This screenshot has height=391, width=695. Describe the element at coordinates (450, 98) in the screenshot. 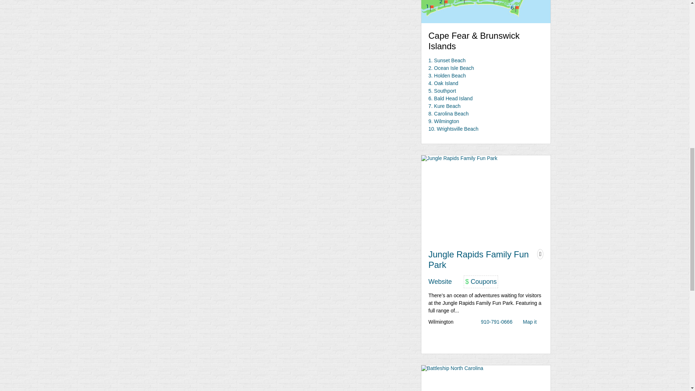

I see `6. Bald Head Island` at that location.